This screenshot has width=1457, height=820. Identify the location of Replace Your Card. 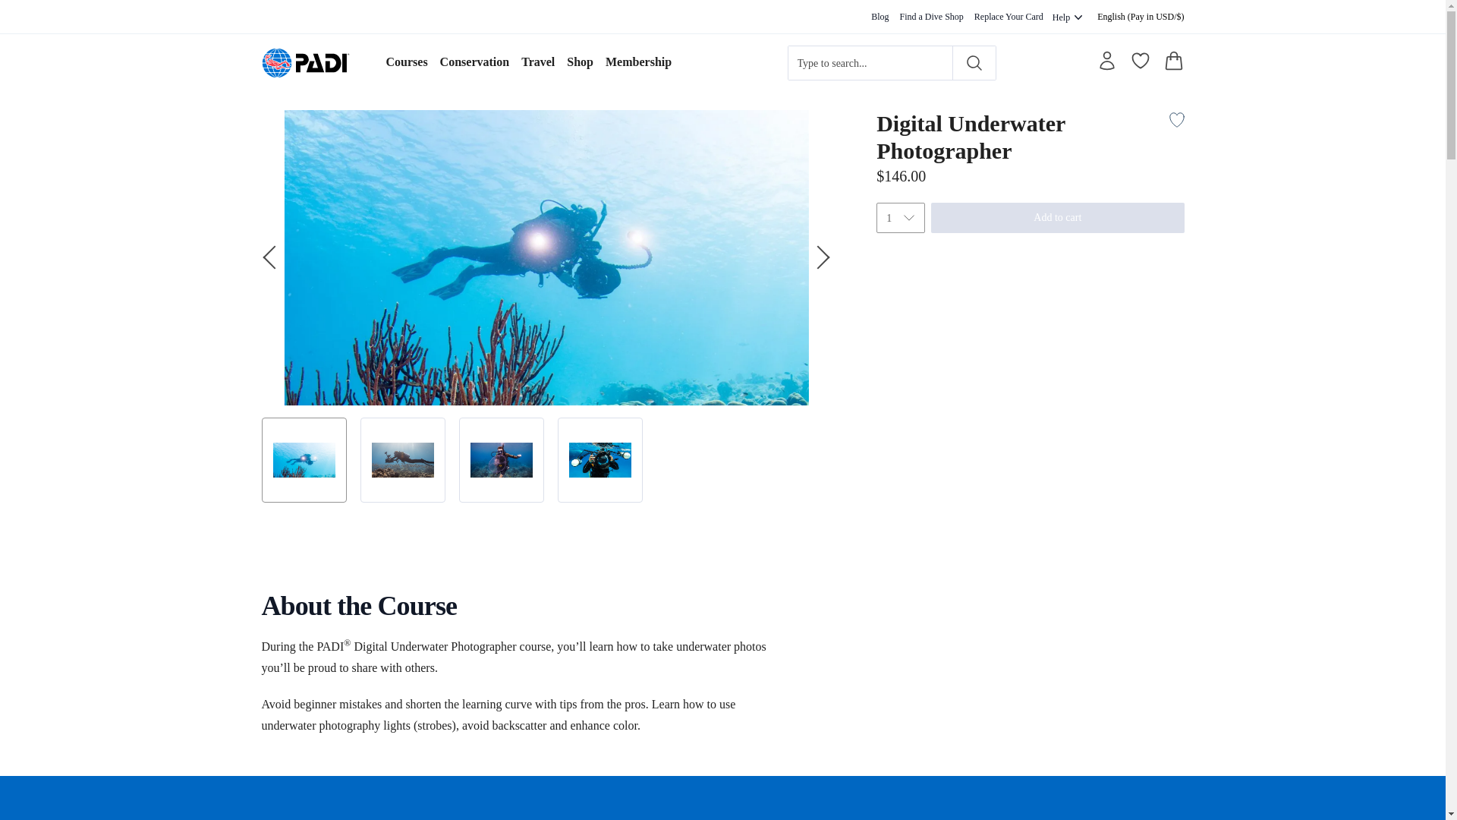
(1009, 17).